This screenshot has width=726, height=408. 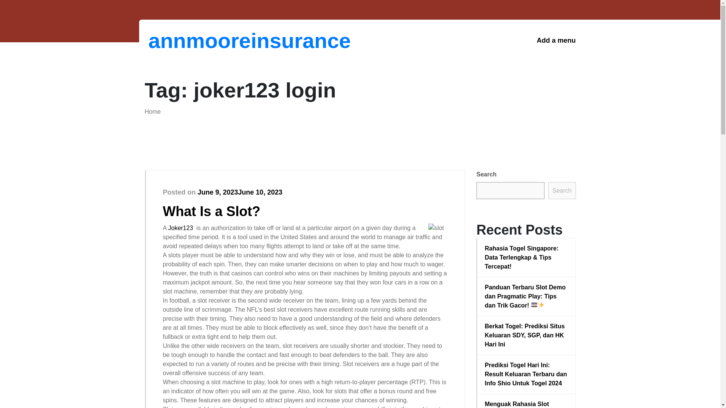 What do you see at coordinates (181, 228) in the screenshot?
I see `Joker123` at bounding box center [181, 228].